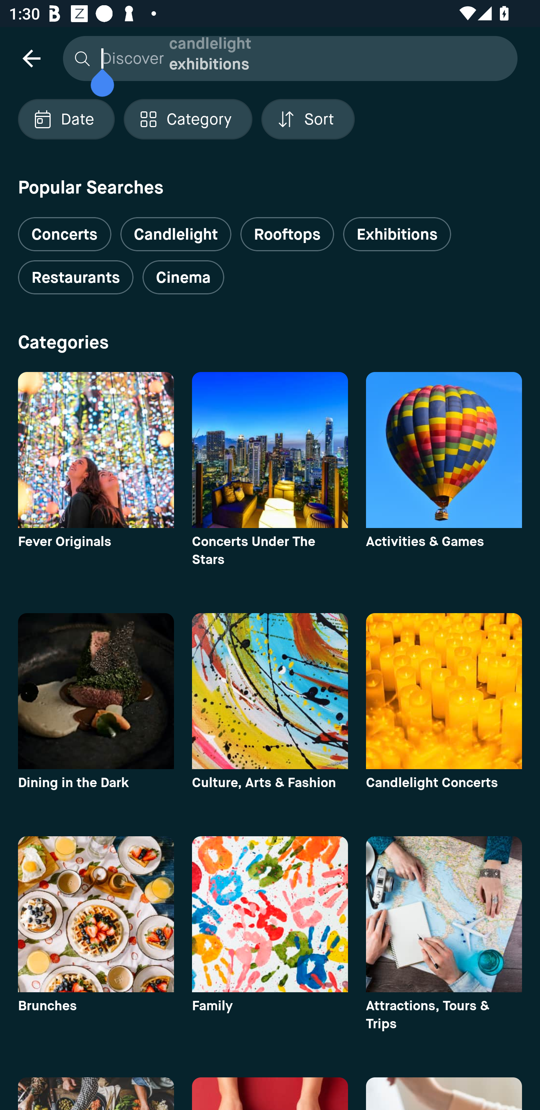 The width and height of the screenshot is (540, 1110). I want to click on category image, so click(444, 450).